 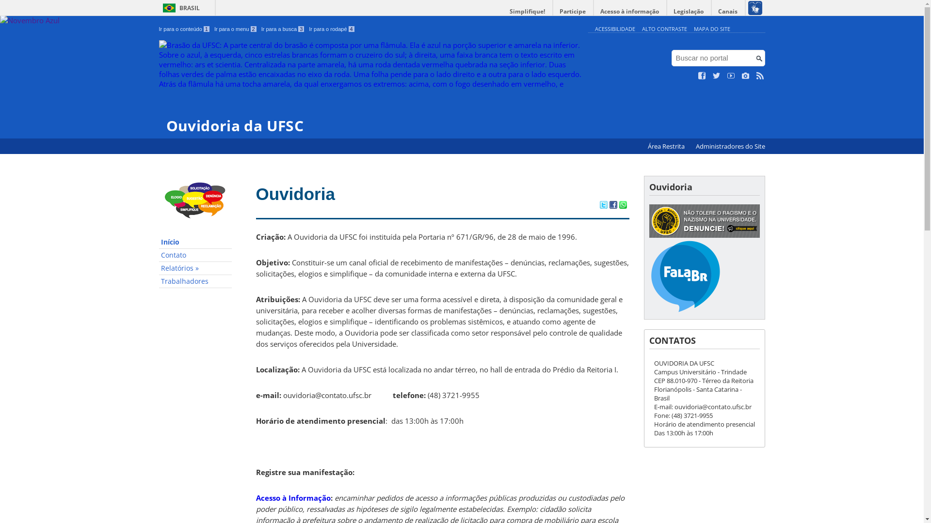 What do you see at coordinates (712, 29) in the screenshot?
I see `MAPA DO SITE` at bounding box center [712, 29].